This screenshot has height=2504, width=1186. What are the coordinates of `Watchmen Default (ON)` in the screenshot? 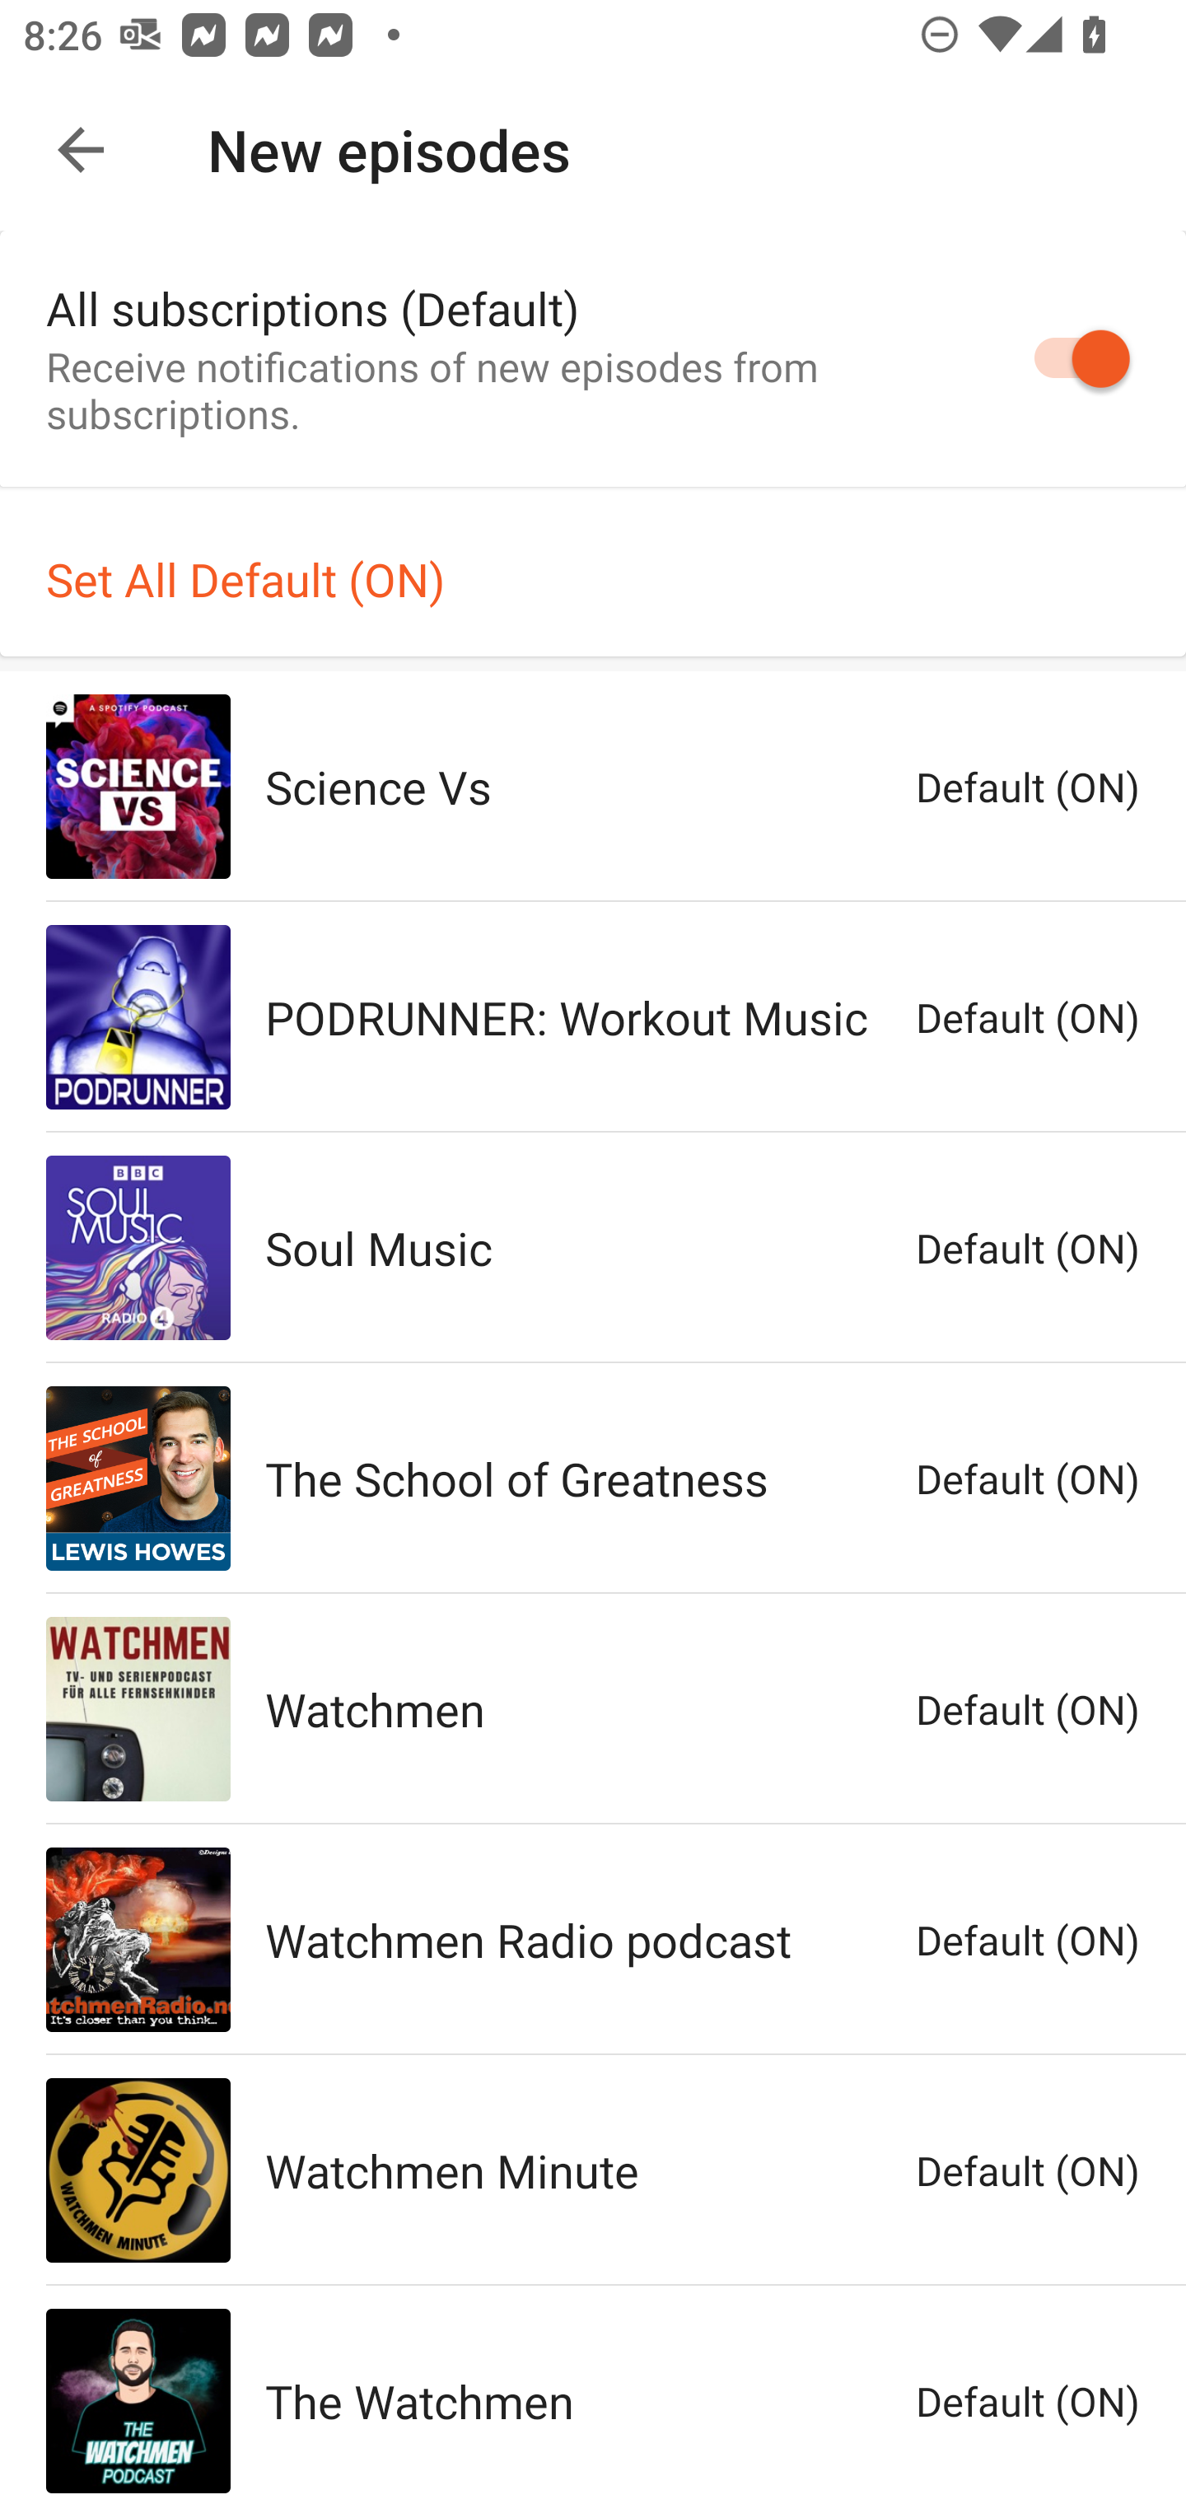 It's located at (593, 1710).